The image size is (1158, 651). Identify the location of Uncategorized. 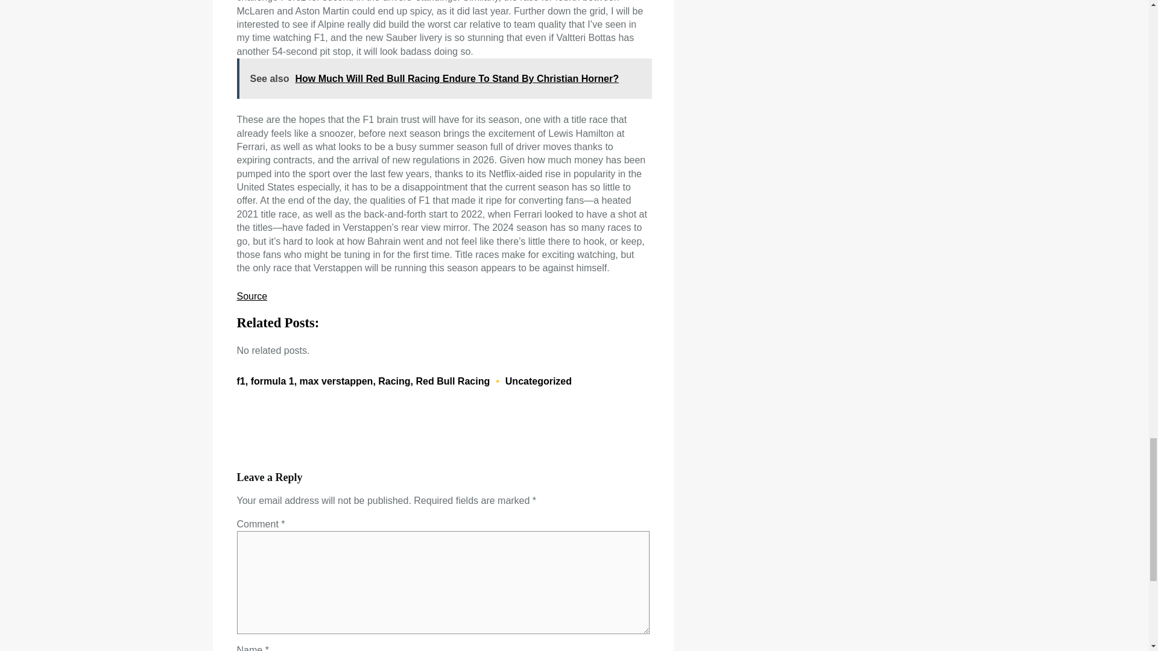
(538, 381).